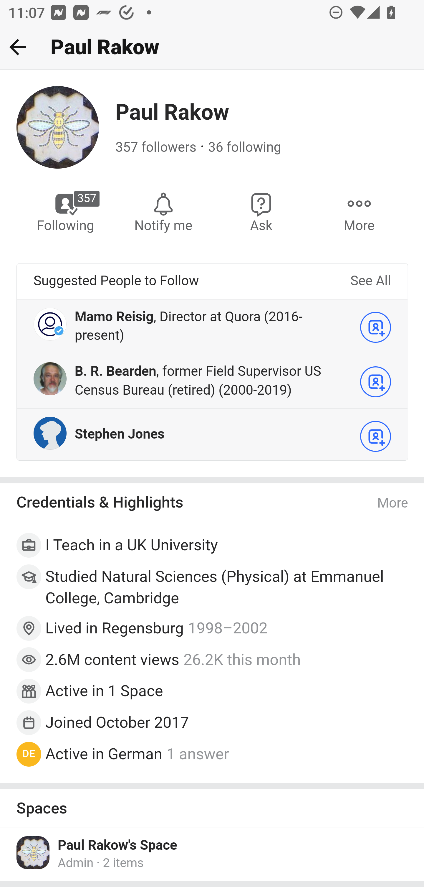 This screenshot has height=896, width=424. What do you see at coordinates (156, 147) in the screenshot?
I see `357 followers` at bounding box center [156, 147].